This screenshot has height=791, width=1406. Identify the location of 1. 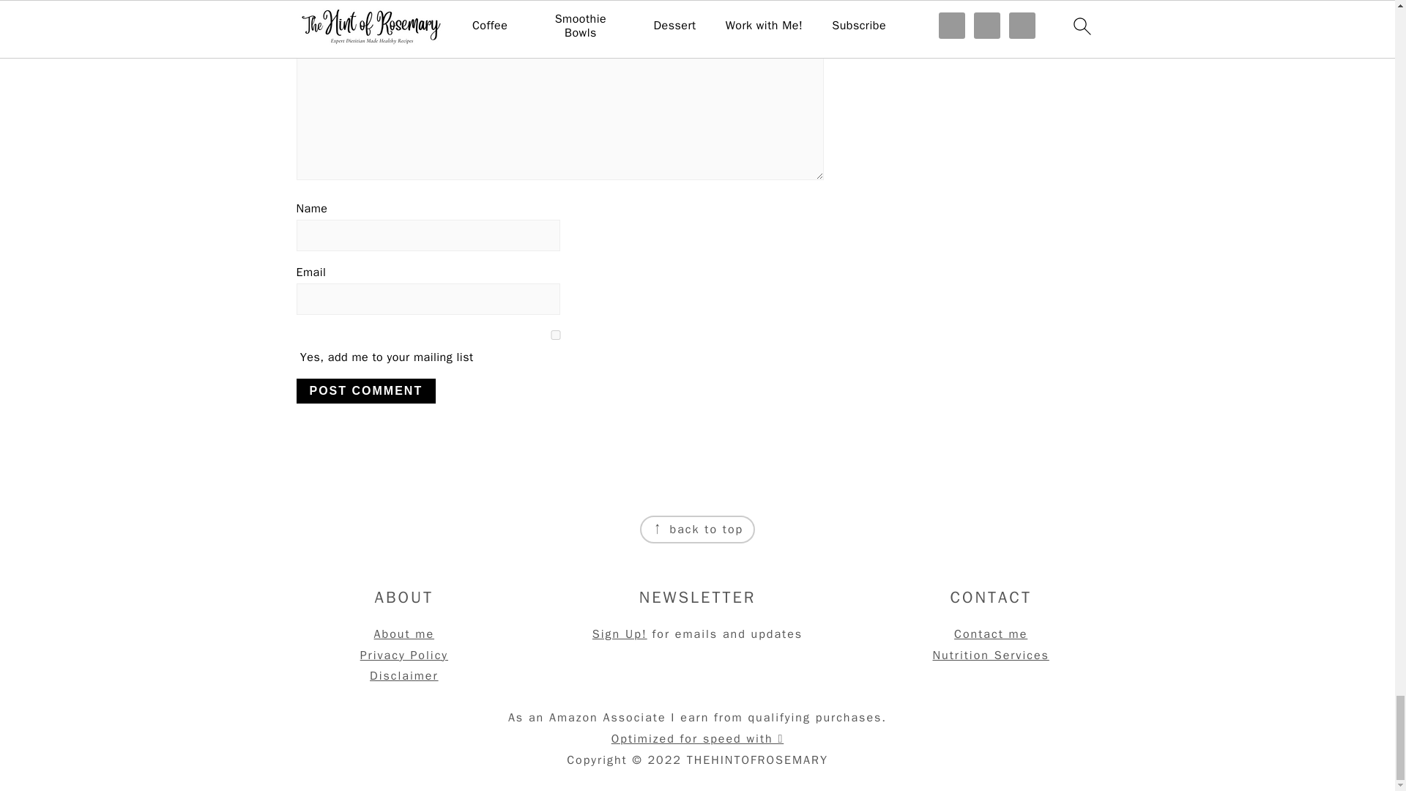
(554, 335).